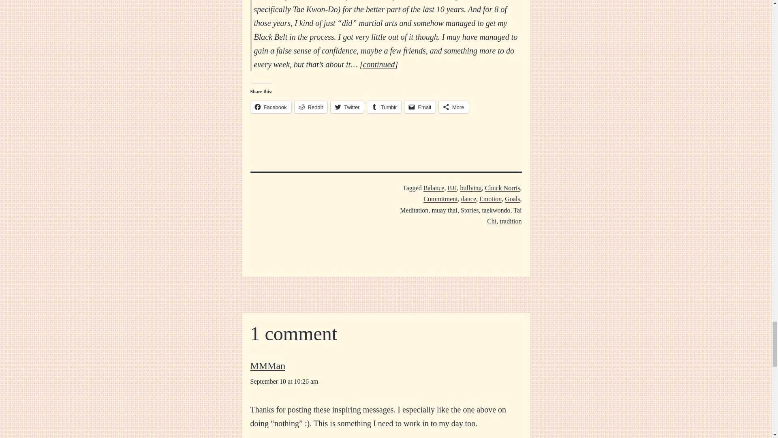  Describe the element at coordinates (311, 107) in the screenshot. I see `Reddit` at that location.